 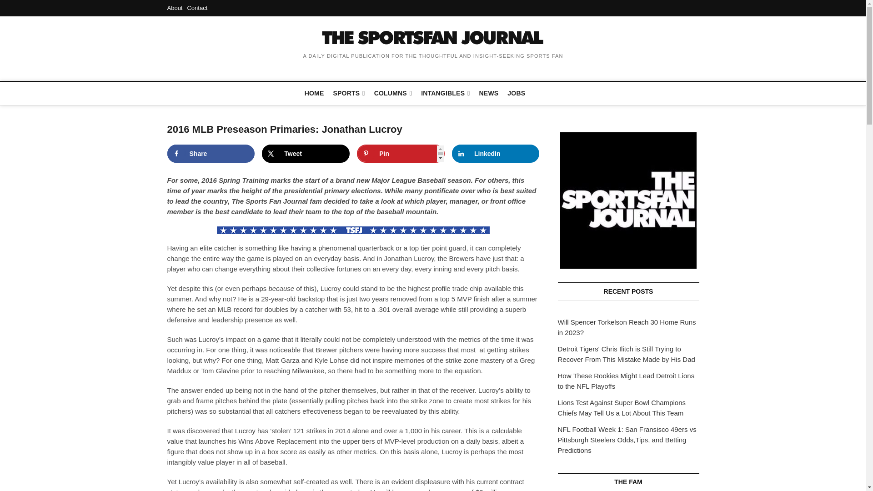 What do you see at coordinates (211, 153) in the screenshot?
I see `Share on Facebook` at bounding box center [211, 153].